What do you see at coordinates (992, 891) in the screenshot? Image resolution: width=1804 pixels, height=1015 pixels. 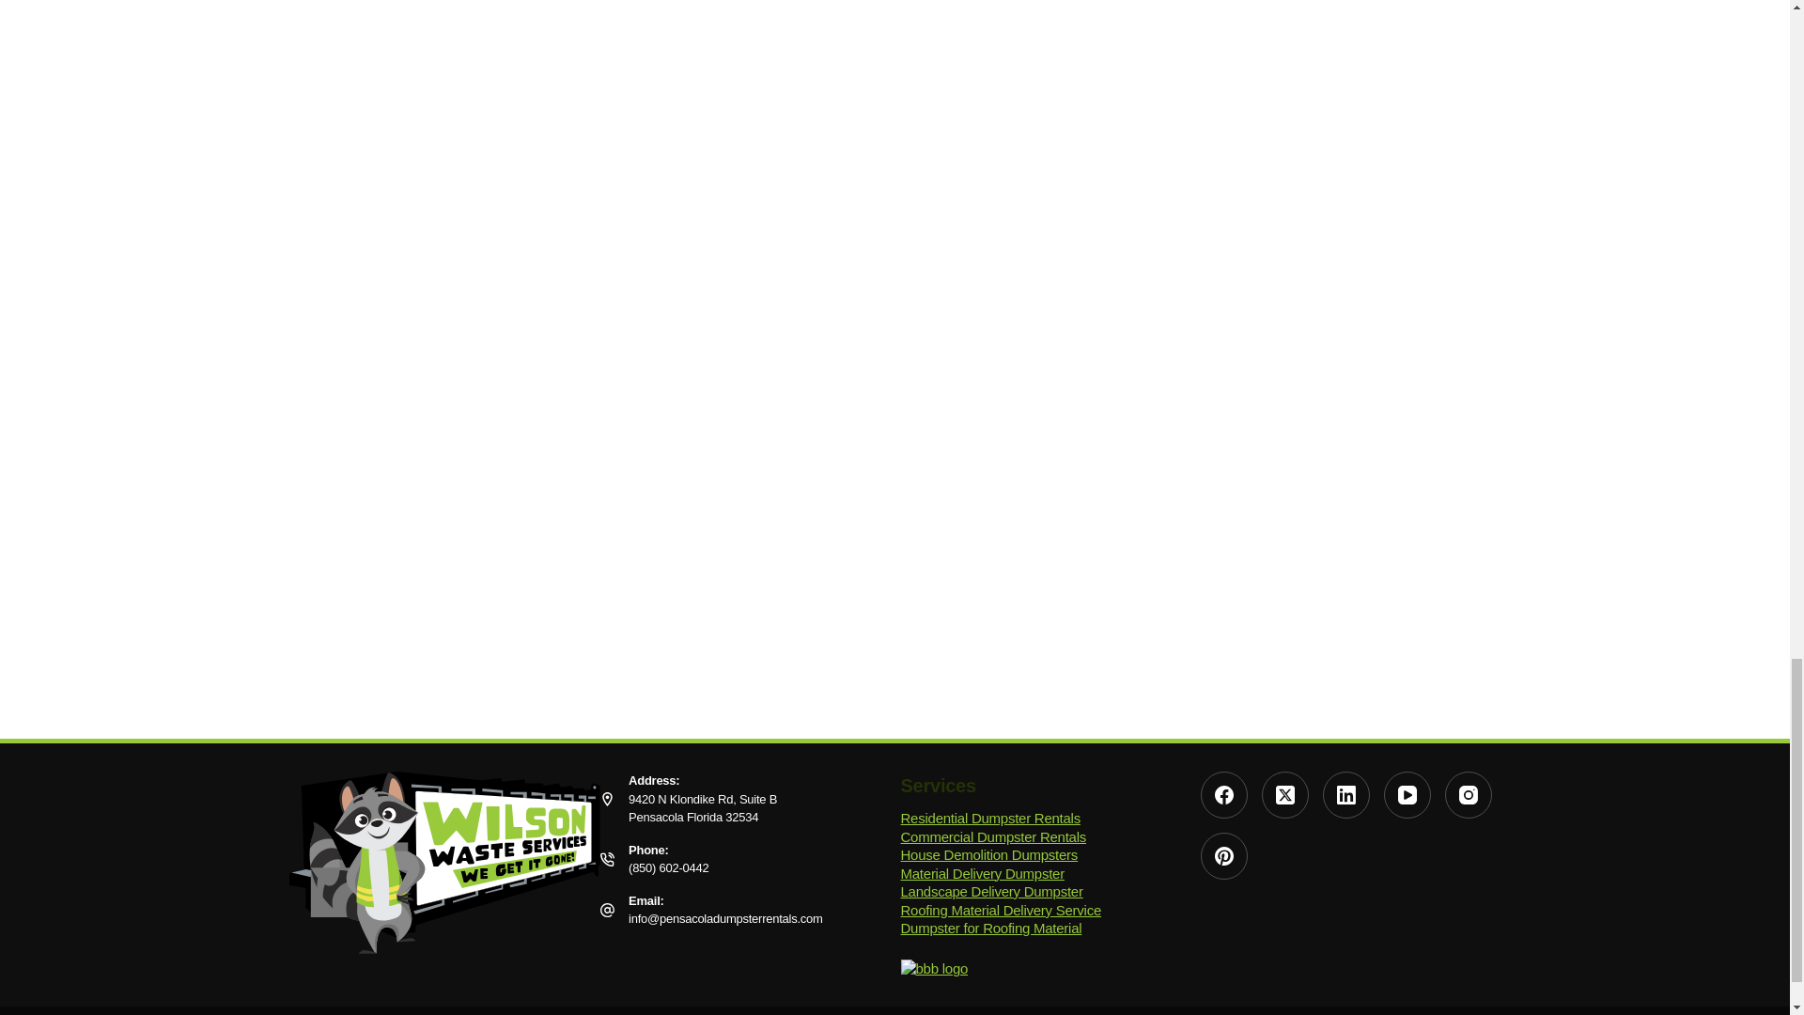 I see `Landscape Delivery Dumpster` at bounding box center [992, 891].